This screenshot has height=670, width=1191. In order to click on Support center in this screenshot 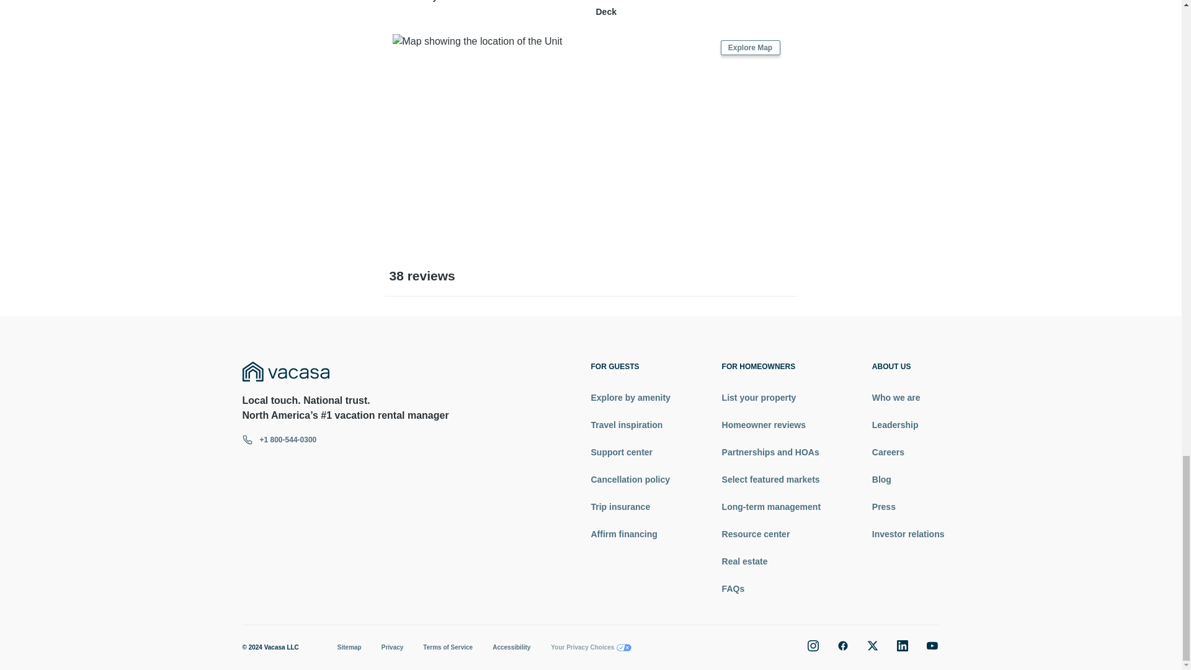, I will do `click(630, 452)`.